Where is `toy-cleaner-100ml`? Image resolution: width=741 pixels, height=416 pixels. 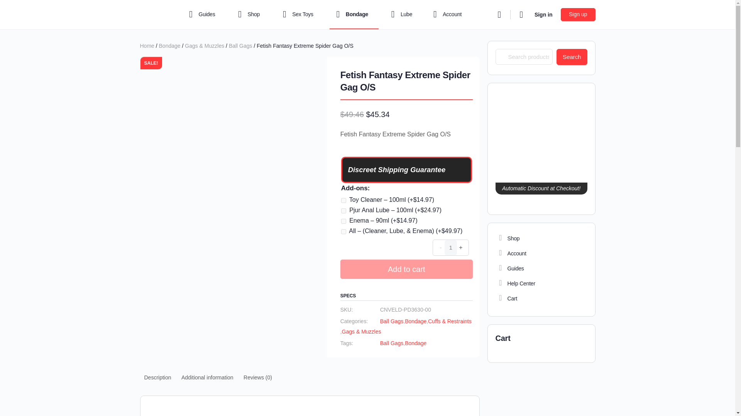
toy-cleaner-100ml is located at coordinates (343, 200).